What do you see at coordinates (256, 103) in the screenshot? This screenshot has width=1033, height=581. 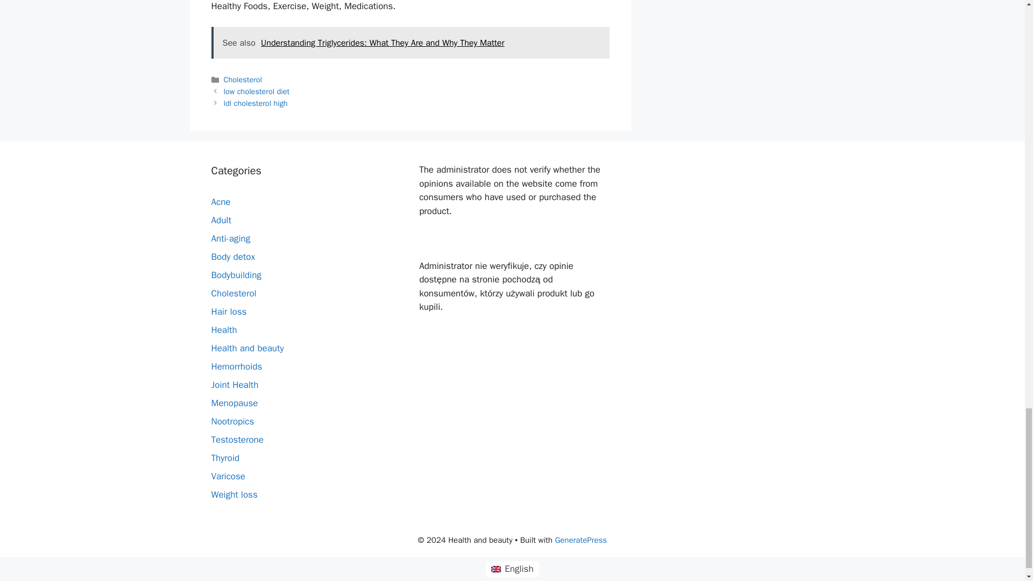 I see `ldl cholesterol high` at bounding box center [256, 103].